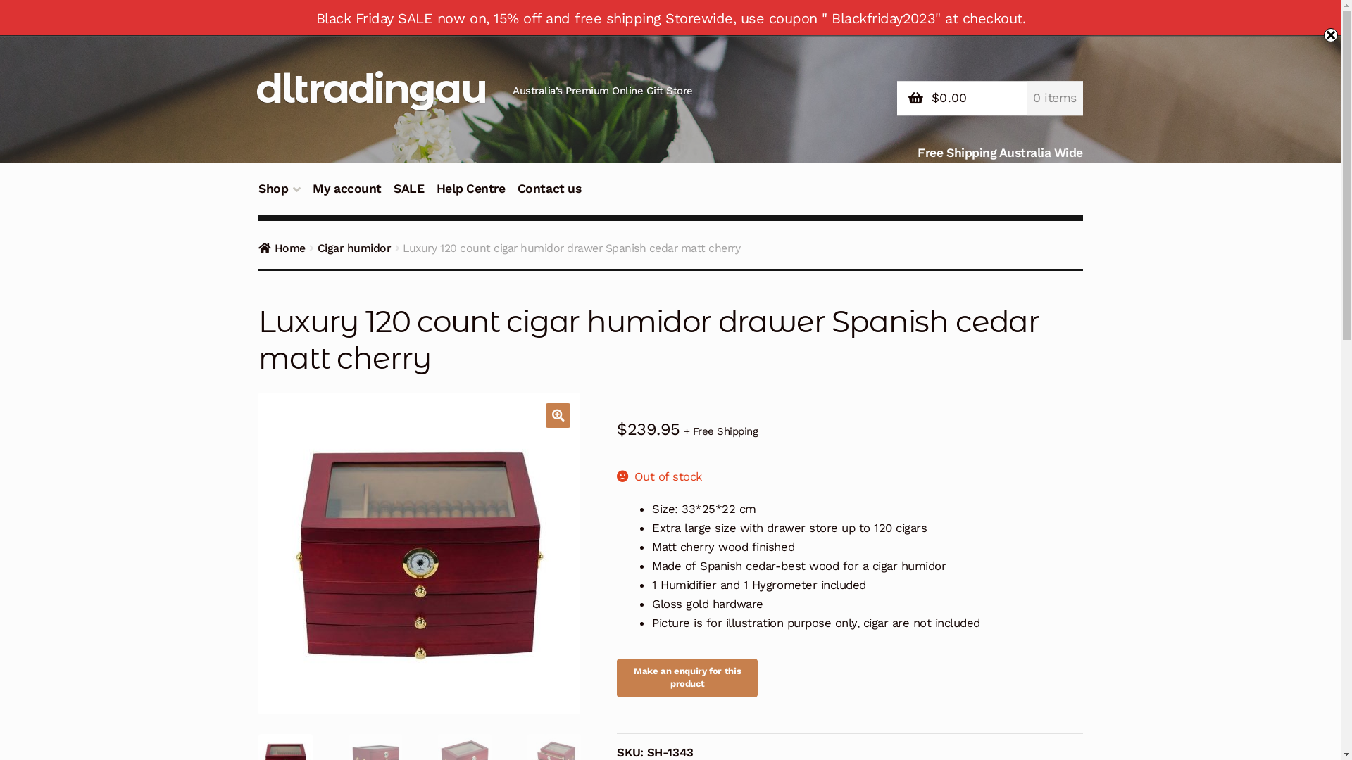 This screenshot has width=1352, height=760. What do you see at coordinates (990, 99) in the screenshot?
I see `$0.00
0 items` at bounding box center [990, 99].